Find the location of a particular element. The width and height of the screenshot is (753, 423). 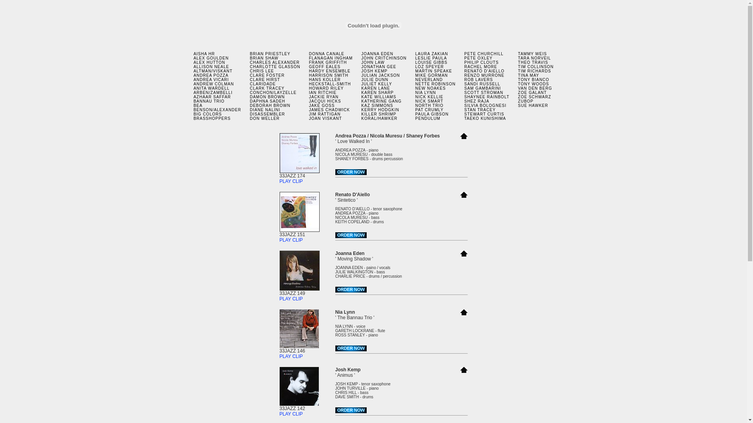

ANDREA VICARI is located at coordinates (211, 80).